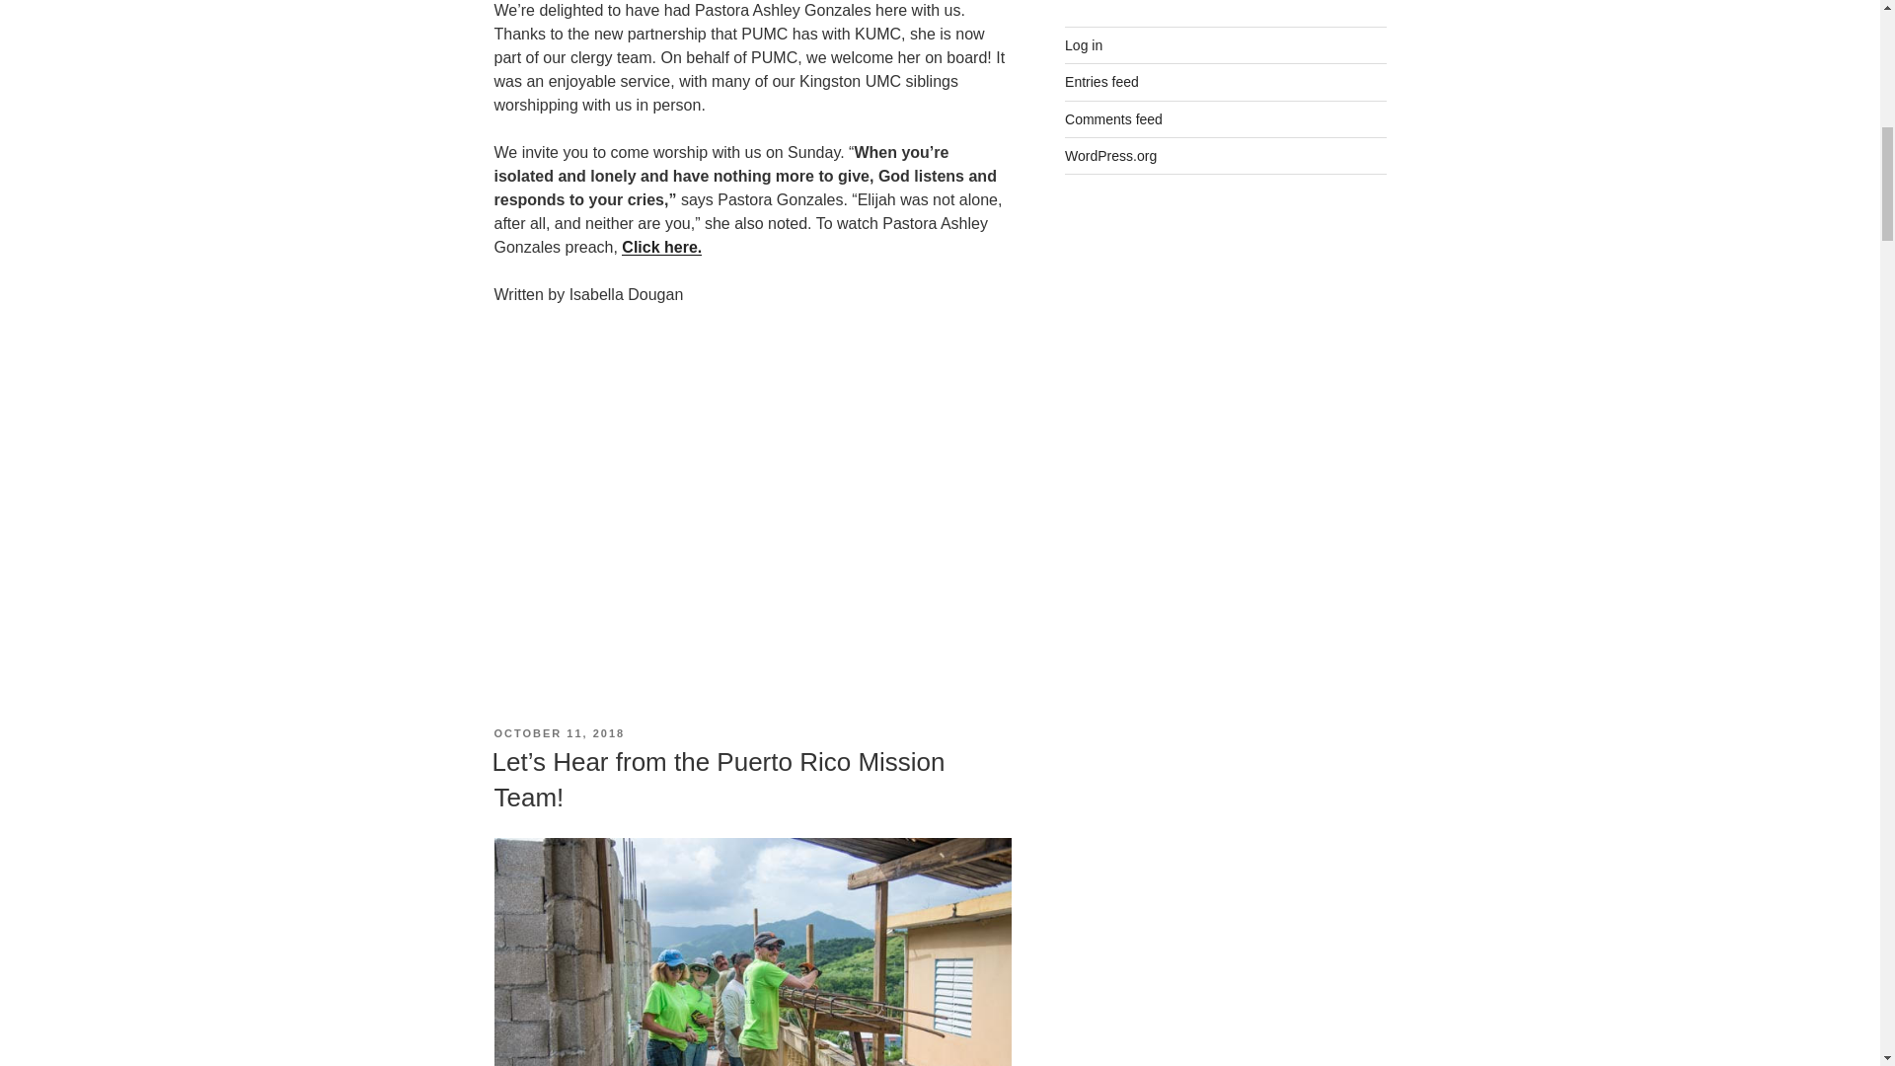 This screenshot has width=1895, height=1066. What do you see at coordinates (1110, 156) in the screenshot?
I see `WordPress.org` at bounding box center [1110, 156].